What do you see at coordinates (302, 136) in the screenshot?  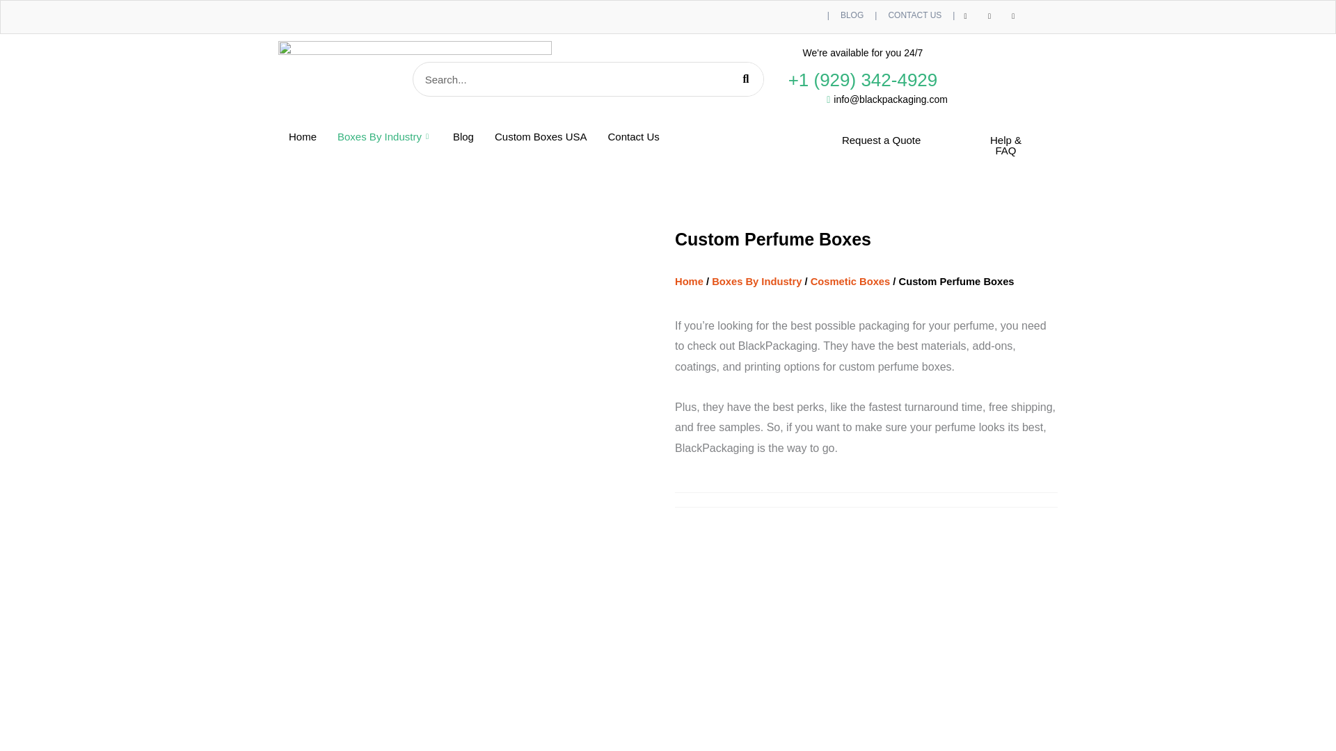 I see `Home` at bounding box center [302, 136].